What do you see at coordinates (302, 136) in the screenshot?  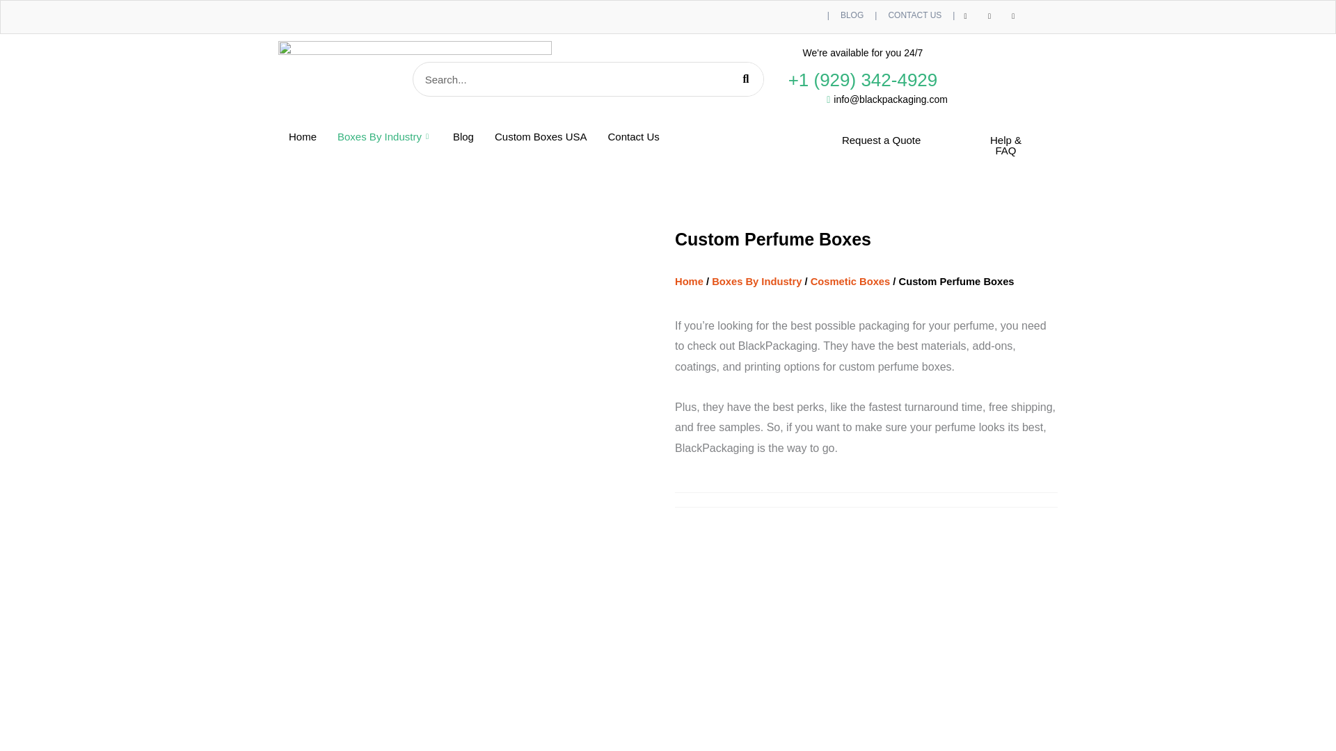 I see `Home` at bounding box center [302, 136].